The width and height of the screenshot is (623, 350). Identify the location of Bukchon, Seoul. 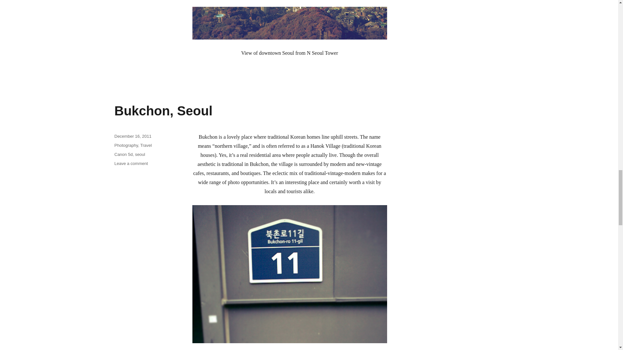
(163, 111).